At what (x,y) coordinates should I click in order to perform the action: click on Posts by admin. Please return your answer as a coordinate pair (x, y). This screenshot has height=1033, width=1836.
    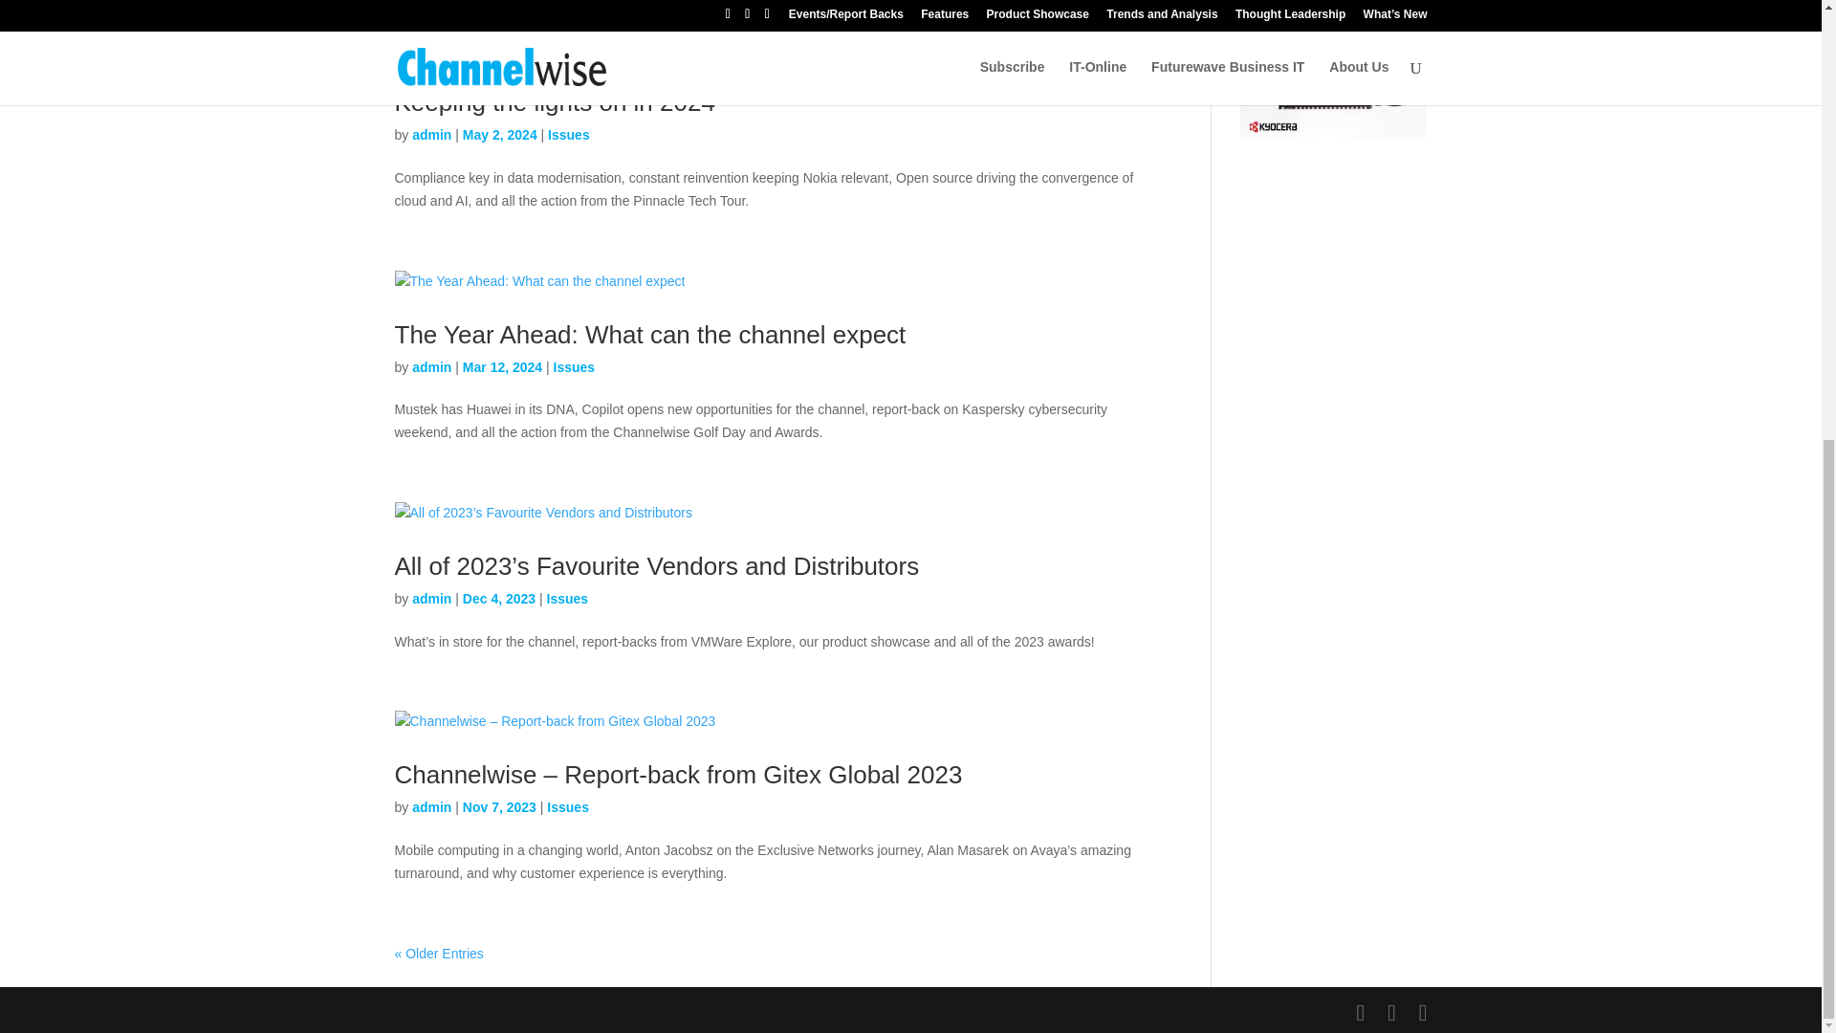
    Looking at the image, I should click on (431, 367).